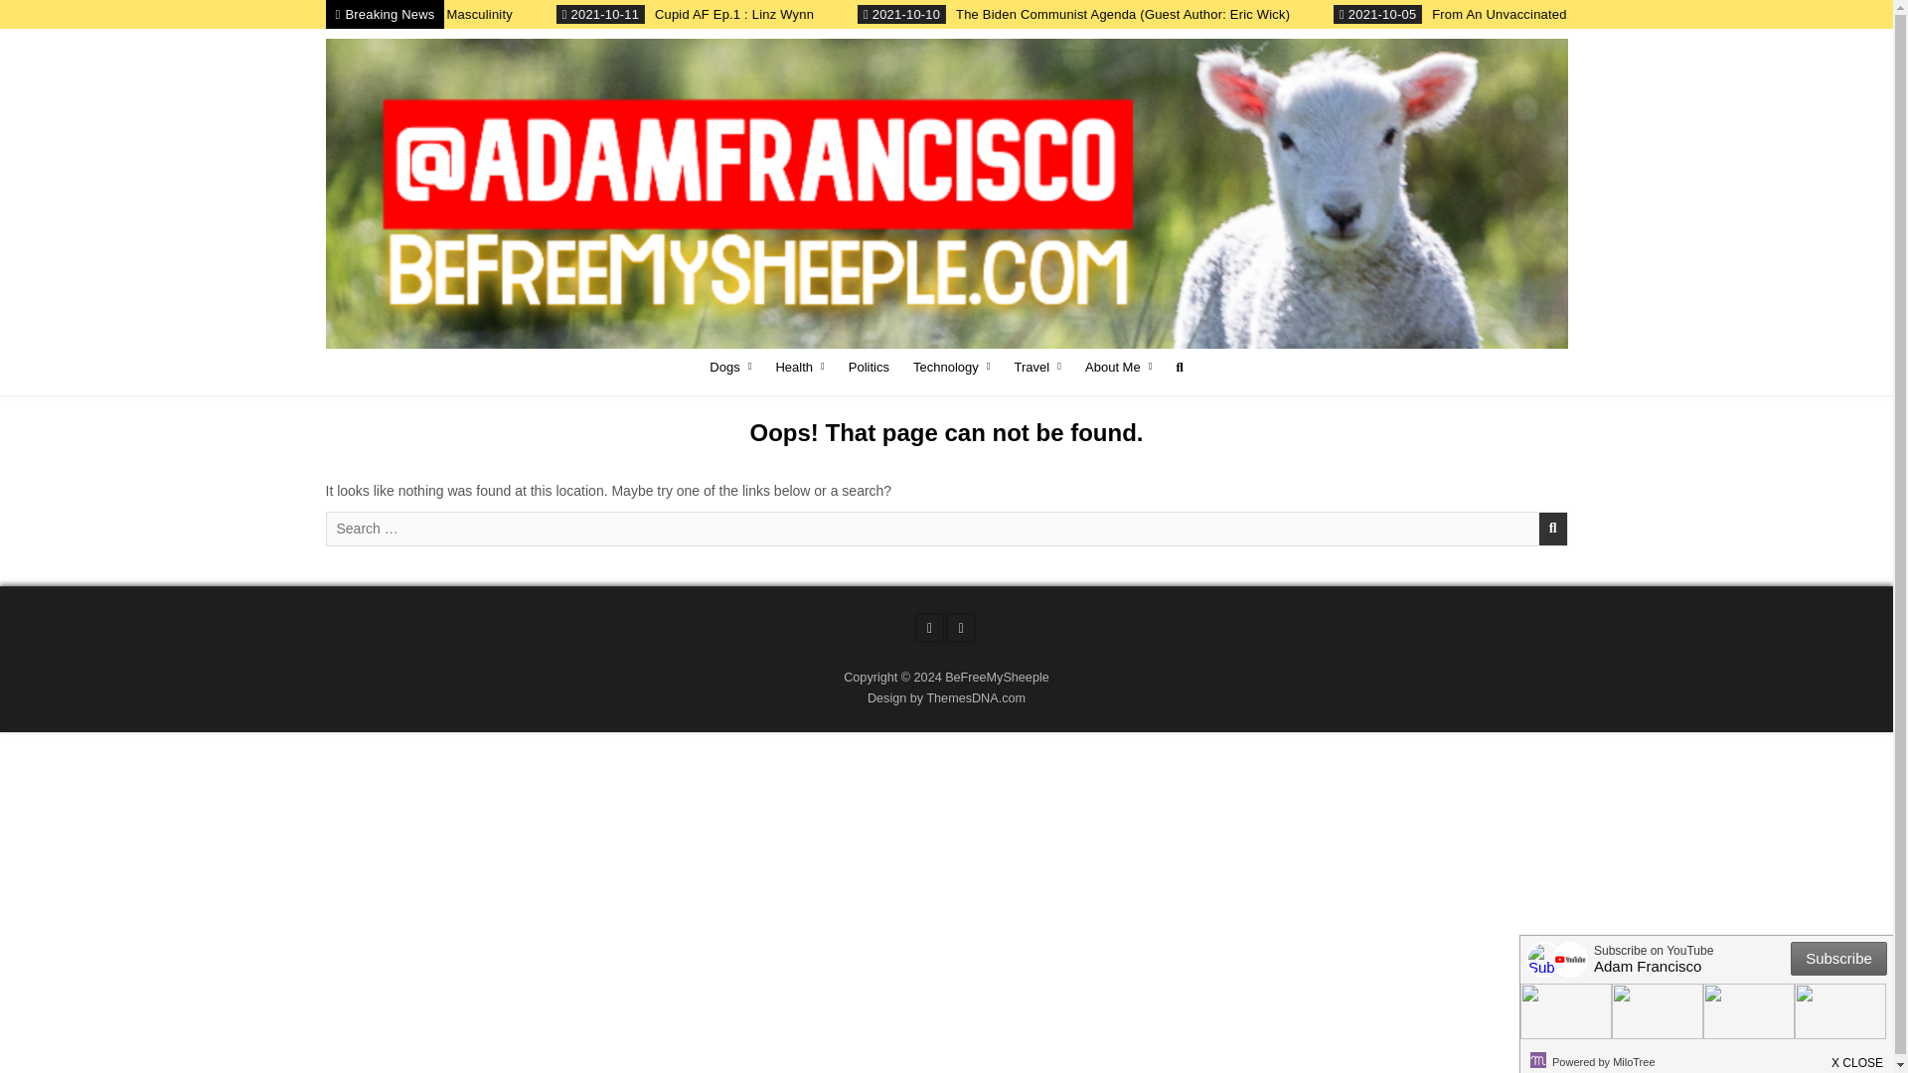  What do you see at coordinates (799, 367) in the screenshot?
I see `Health` at bounding box center [799, 367].